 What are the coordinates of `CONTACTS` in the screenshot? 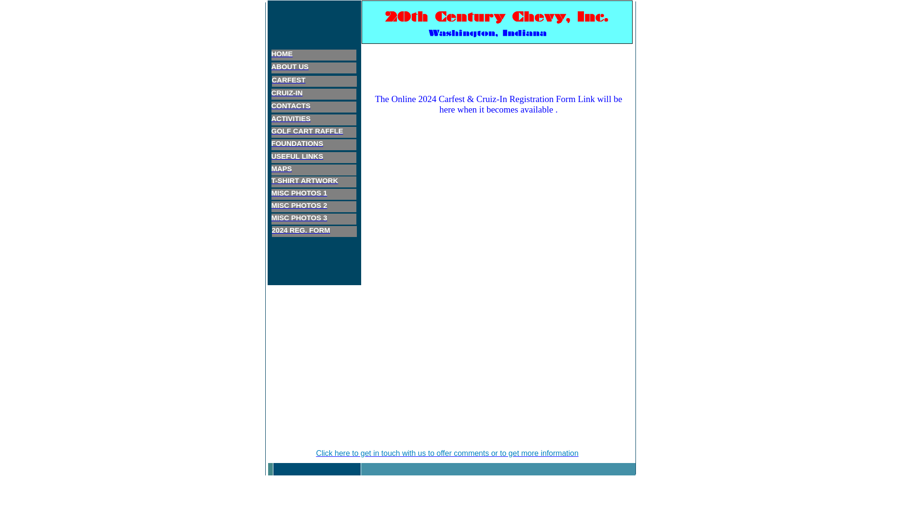 It's located at (291, 106).